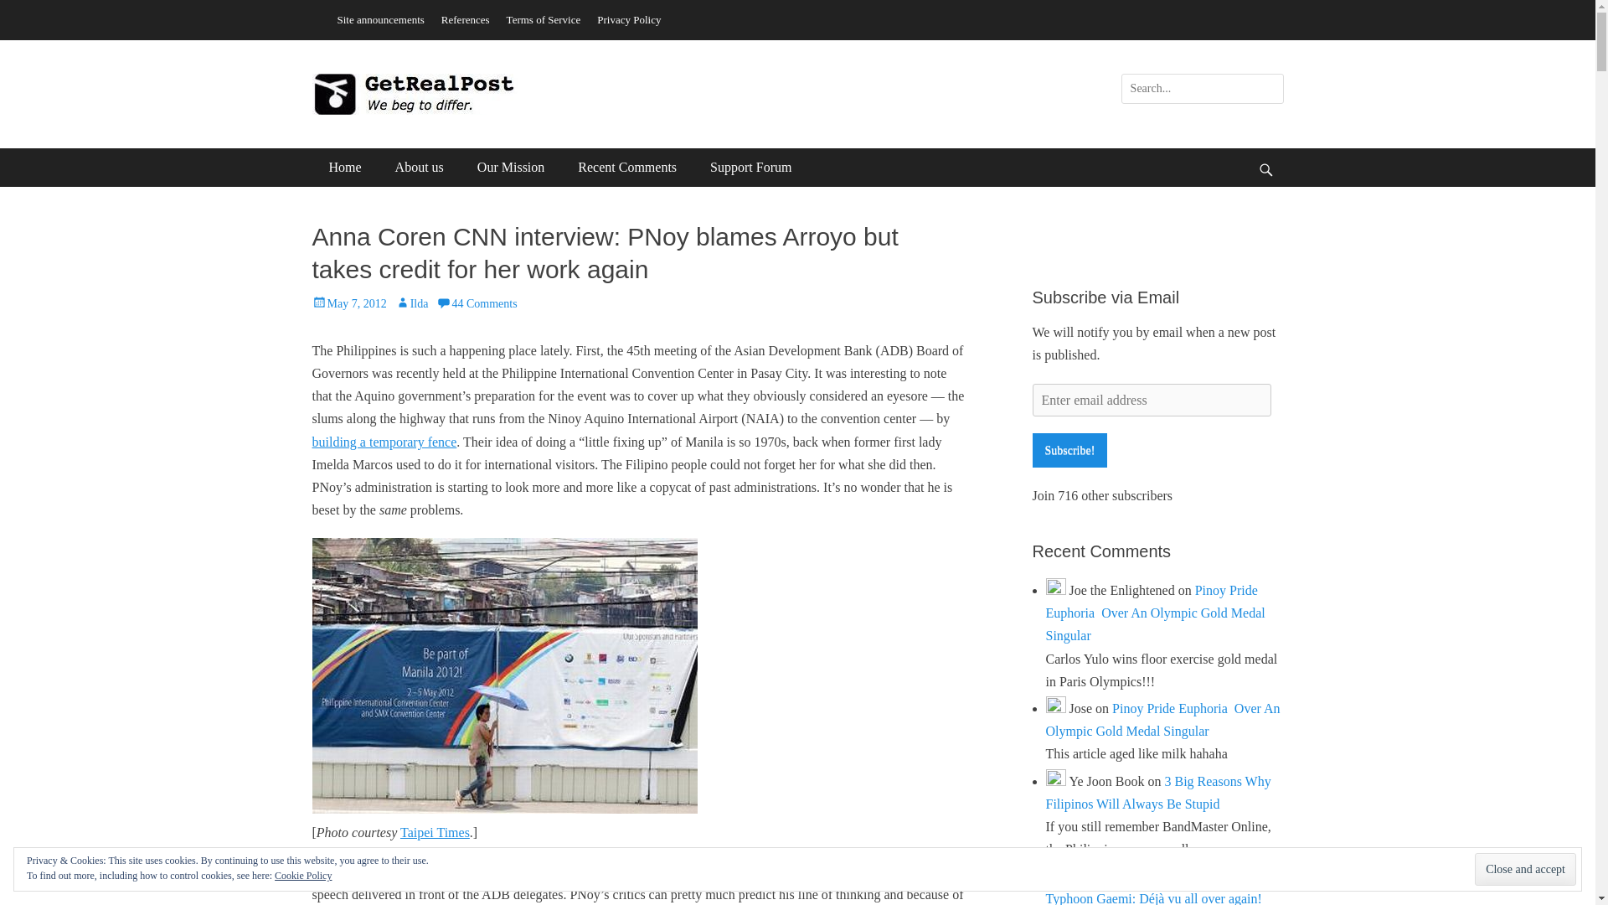  What do you see at coordinates (1202, 89) in the screenshot?
I see `Search for:` at bounding box center [1202, 89].